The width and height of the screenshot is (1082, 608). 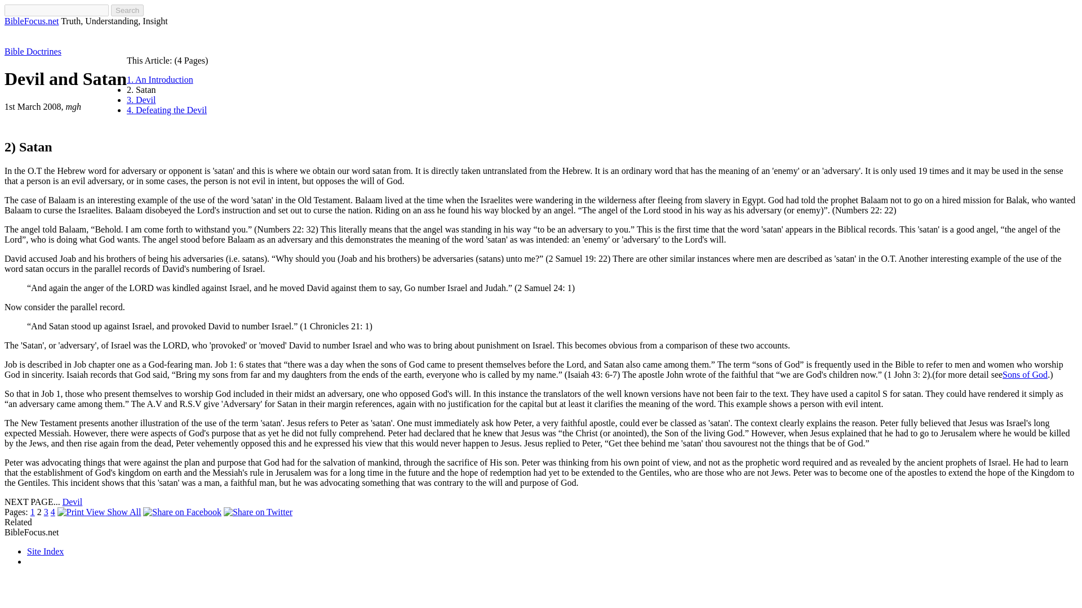 What do you see at coordinates (81, 512) in the screenshot?
I see `Print View: All pages` at bounding box center [81, 512].